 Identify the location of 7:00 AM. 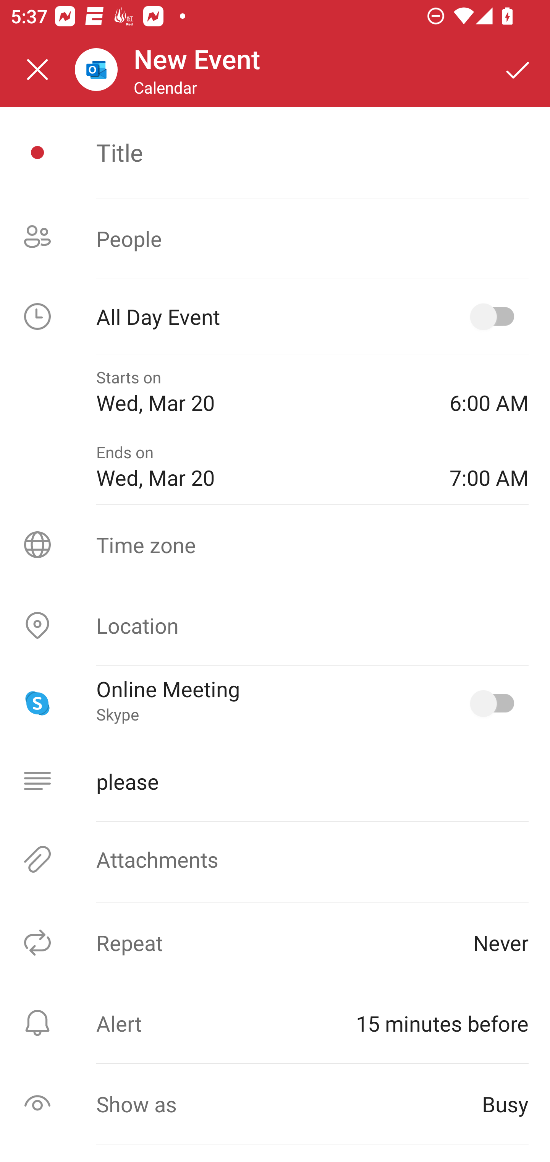
(489, 466).